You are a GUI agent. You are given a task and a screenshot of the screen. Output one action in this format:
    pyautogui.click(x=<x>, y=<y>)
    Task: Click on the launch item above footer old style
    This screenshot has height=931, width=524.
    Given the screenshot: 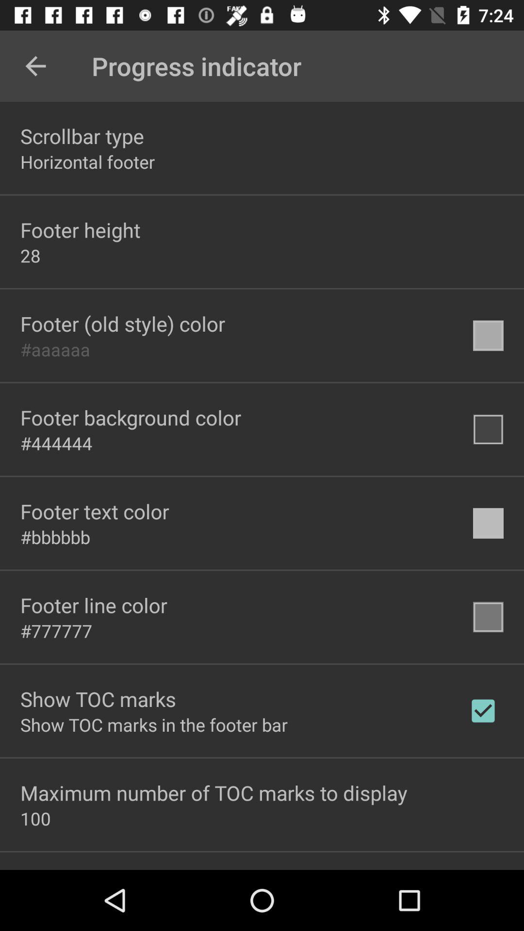 What is the action you would take?
    pyautogui.click(x=31, y=255)
    